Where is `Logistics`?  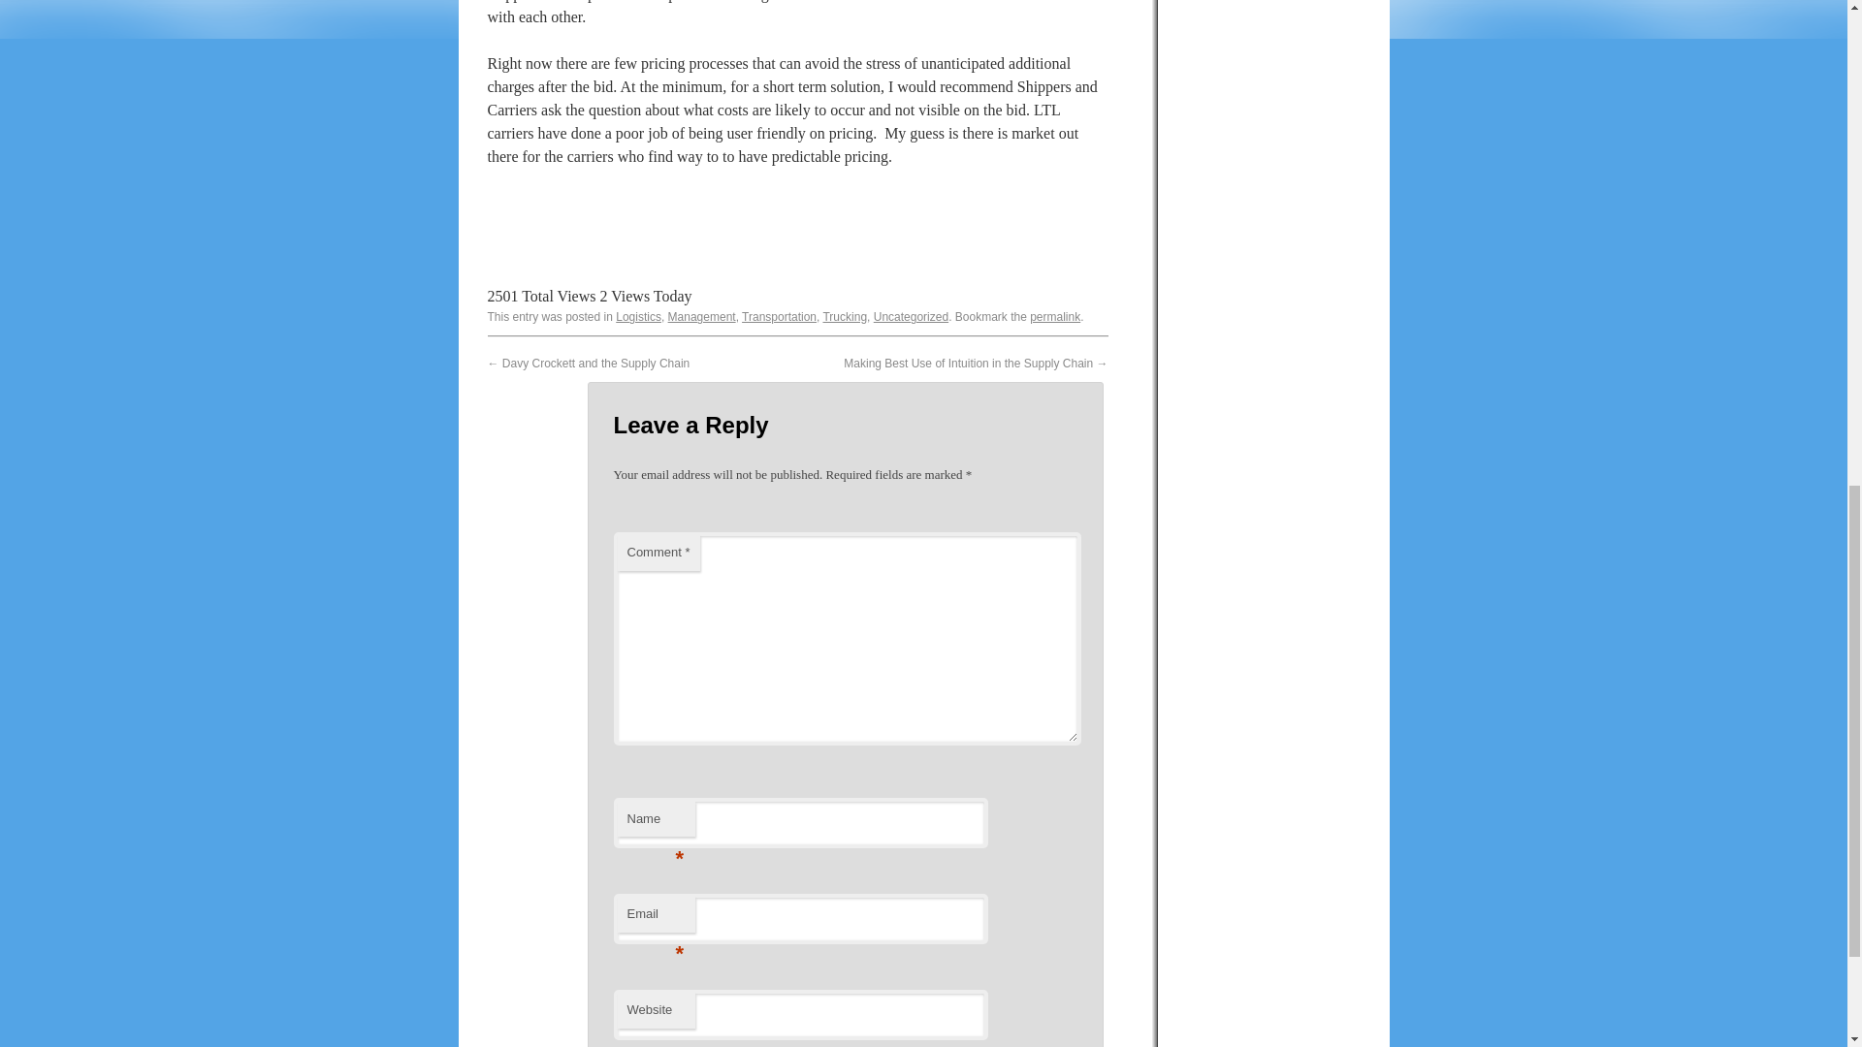
Logistics is located at coordinates (638, 316).